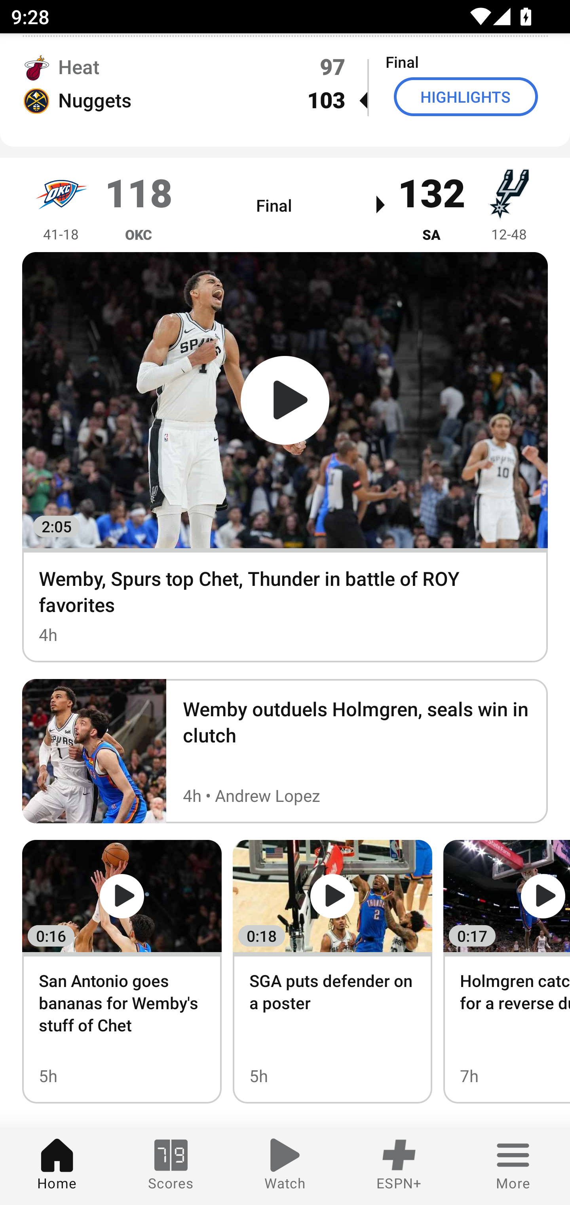 This screenshot has height=1205, width=570. What do you see at coordinates (466, 96) in the screenshot?
I see `HIGHLIGHTS` at bounding box center [466, 96].